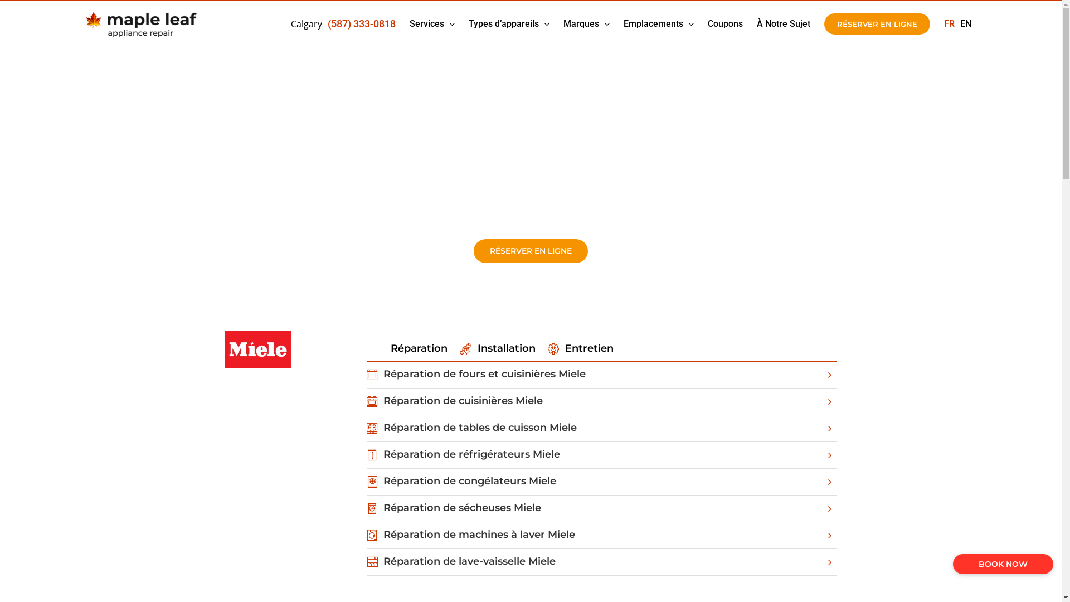 The width and height of the screenshot is (1070, 602). Describe the element at coordinates (257, 349) in the screenshot. I see `miele-appliances-repair-services` at that location.